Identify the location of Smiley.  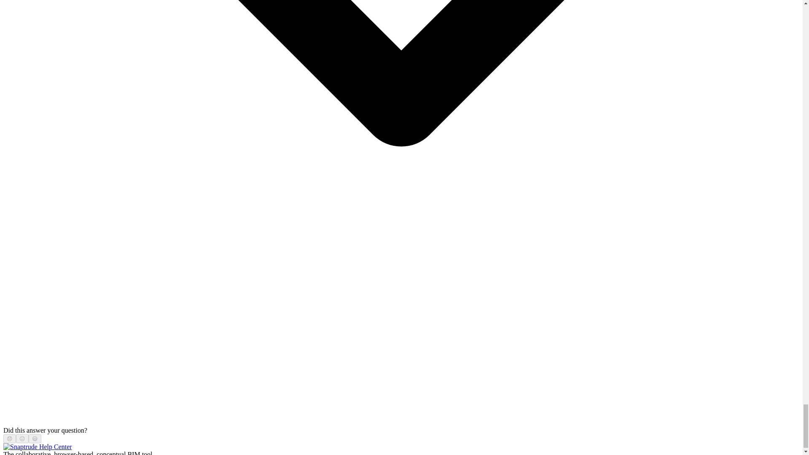
(35, 438).